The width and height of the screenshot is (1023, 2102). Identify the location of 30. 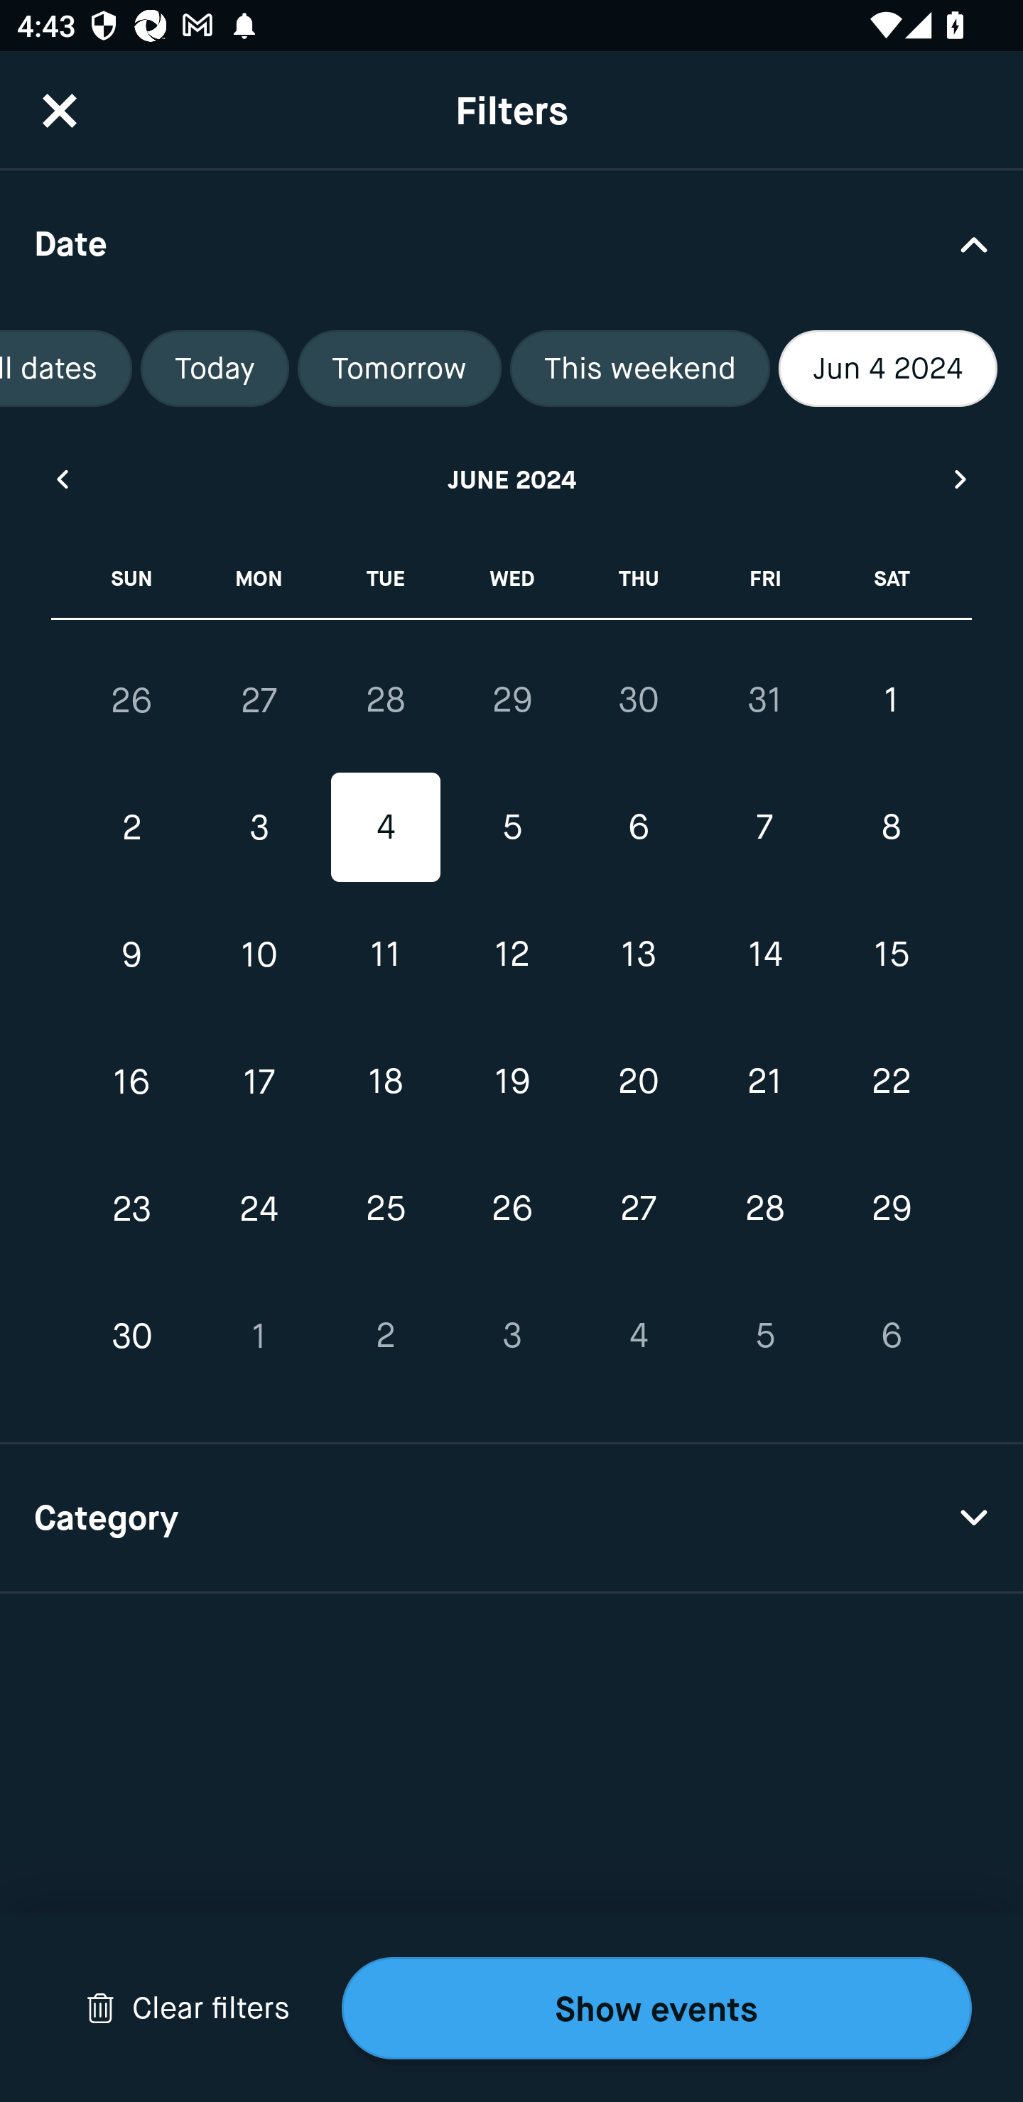
(132, 1335).